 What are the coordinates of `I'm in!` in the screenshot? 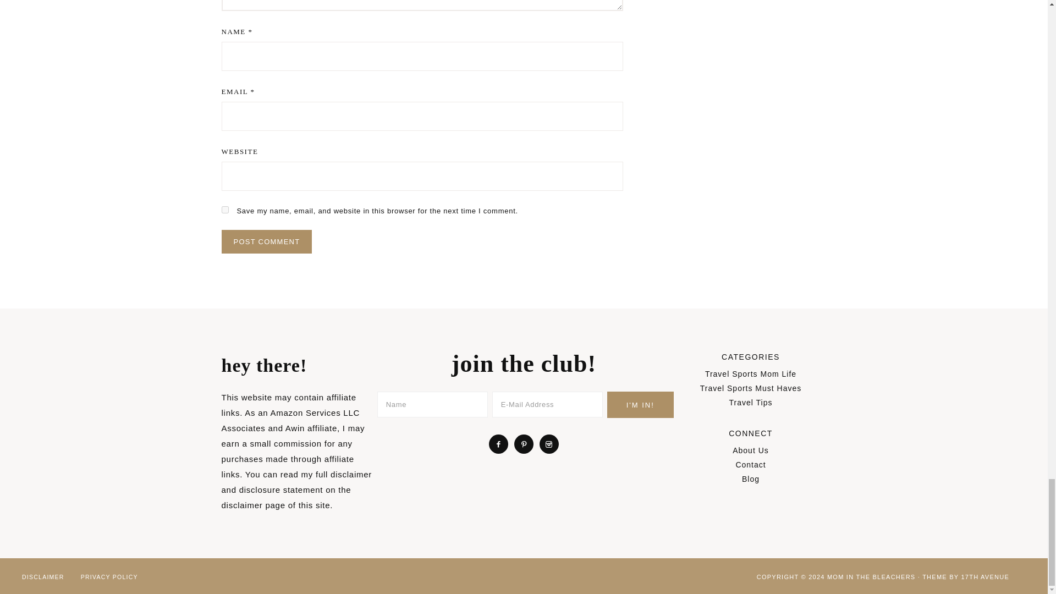 It's located at (640, 405).